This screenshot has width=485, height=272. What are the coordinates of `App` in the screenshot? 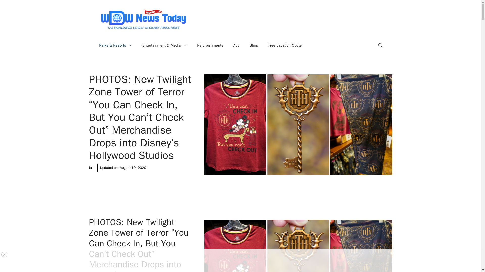 It's located at (236, 45).